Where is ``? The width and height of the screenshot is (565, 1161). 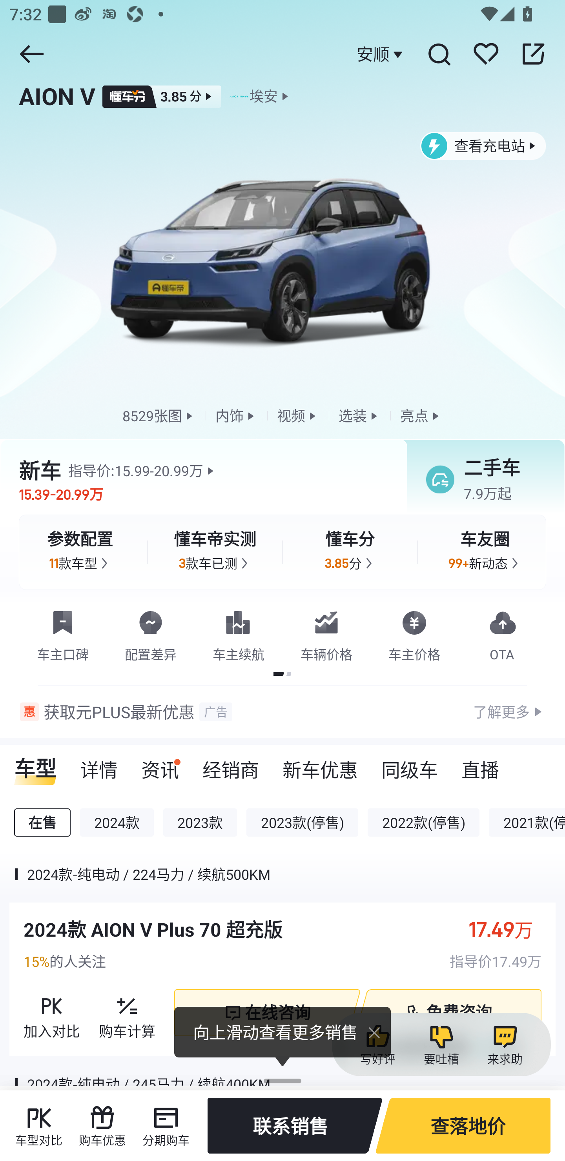
 is located at coordinates (439, 54).